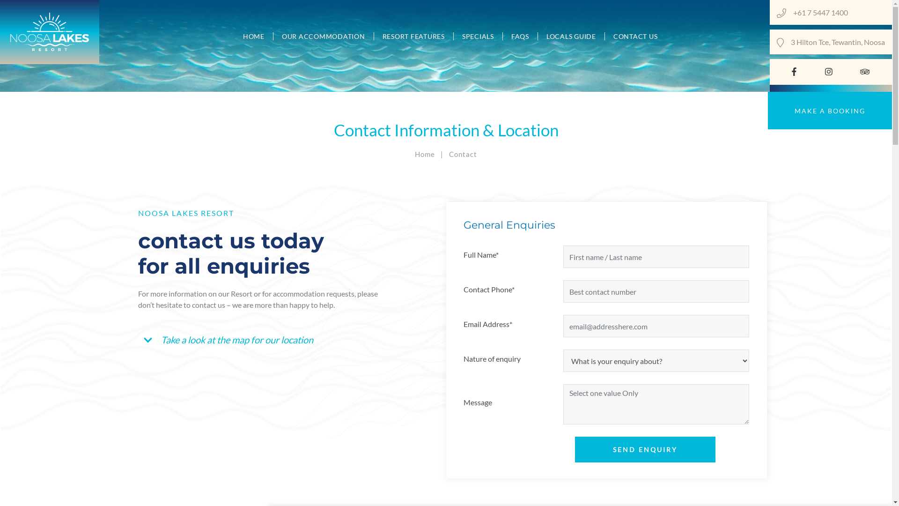 The width and height of the screenshot is (899, 506). What do you see at coordinates (230, 340) in the screenshot?
I see `Take a look at the map for our location` at bounding box center [230, 340].